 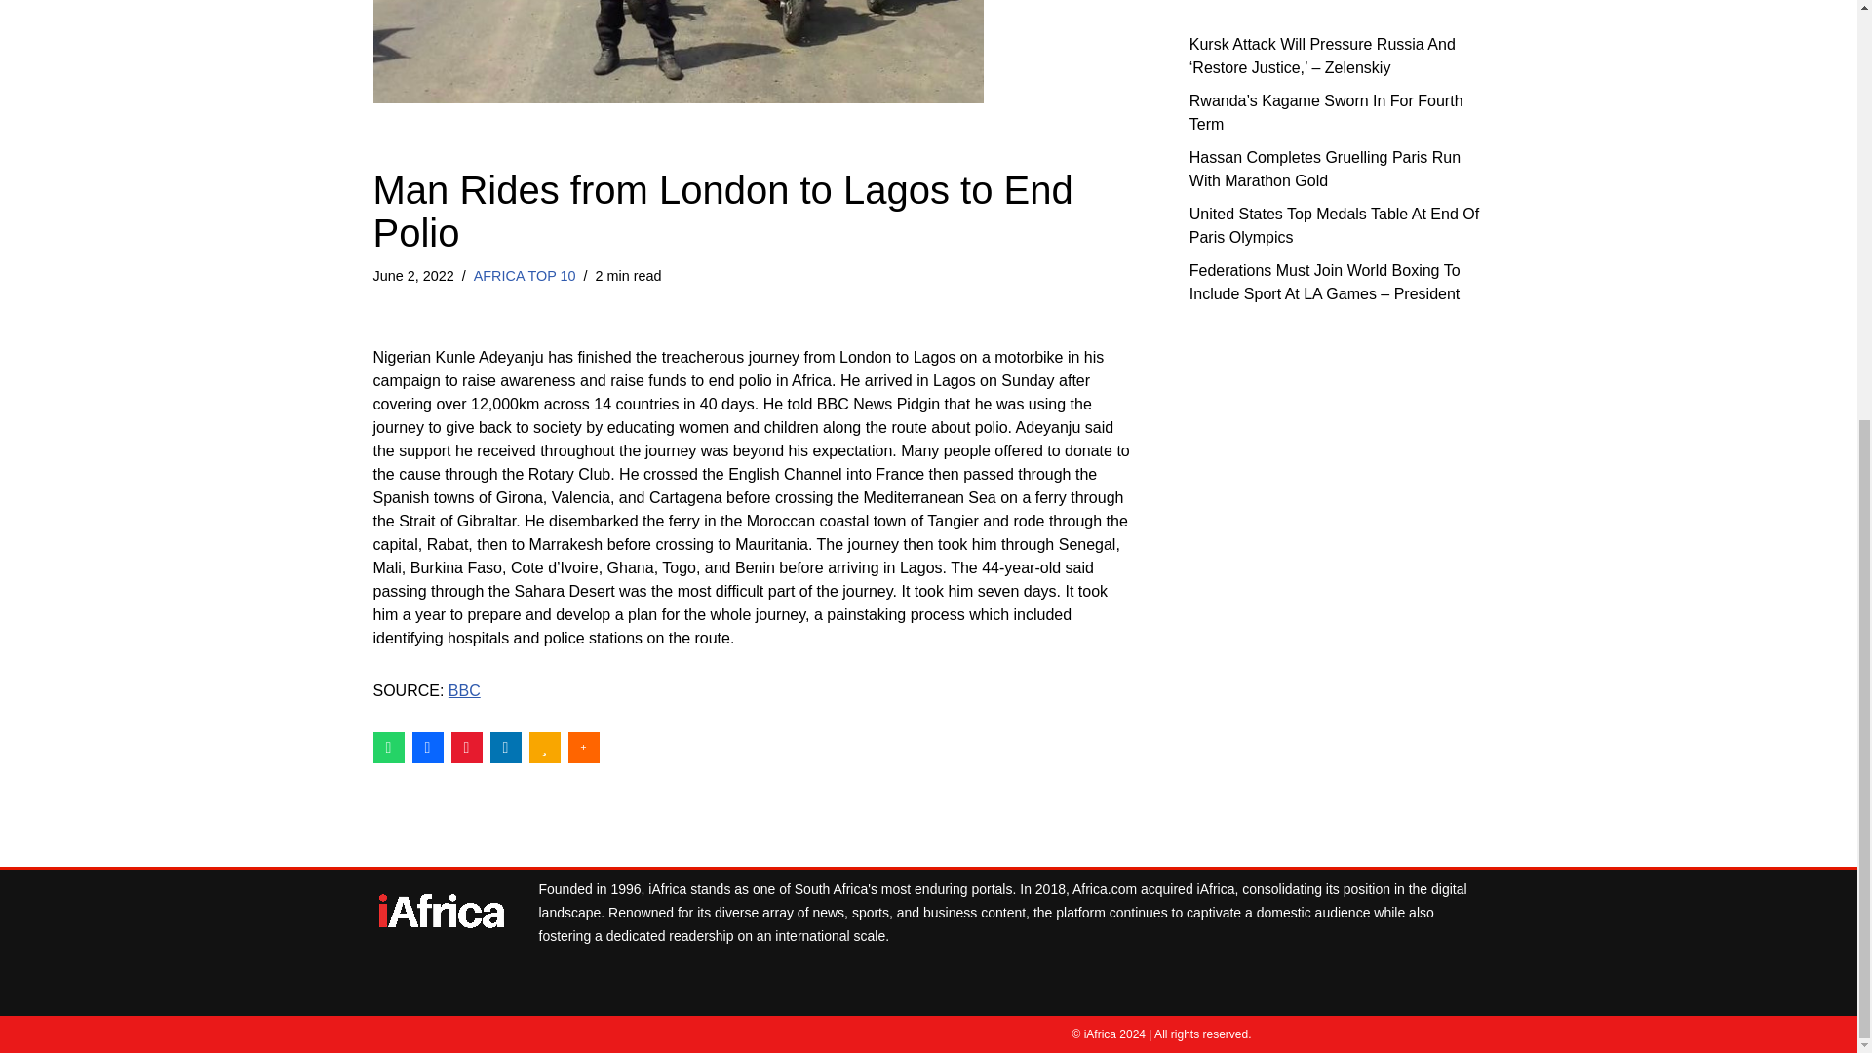 What do you see at coordinates (583, 747) in the screenshot?
I see `More share links` at bounding box center [583, 747].